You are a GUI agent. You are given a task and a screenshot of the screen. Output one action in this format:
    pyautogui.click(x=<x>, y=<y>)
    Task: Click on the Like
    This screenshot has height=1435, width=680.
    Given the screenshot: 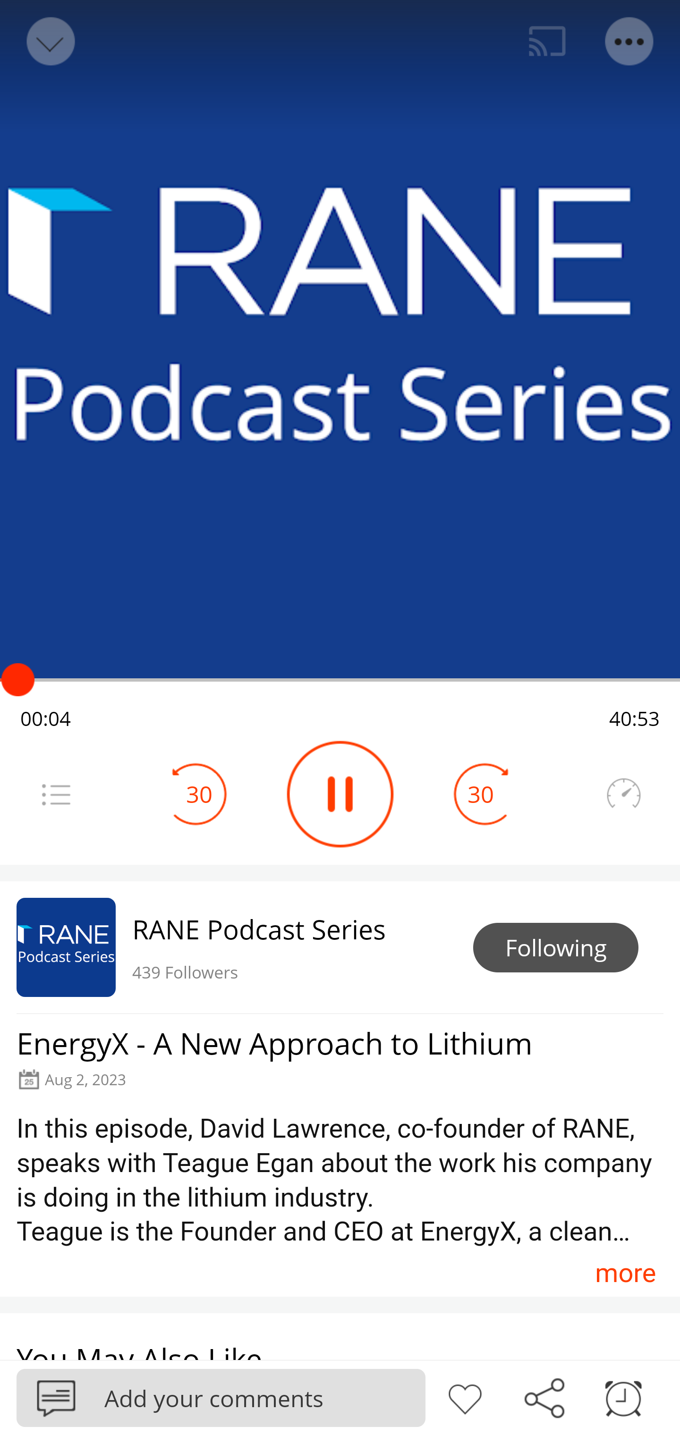 What is the action you would take?
    pyautogui.click(x=465, y=1397)
    